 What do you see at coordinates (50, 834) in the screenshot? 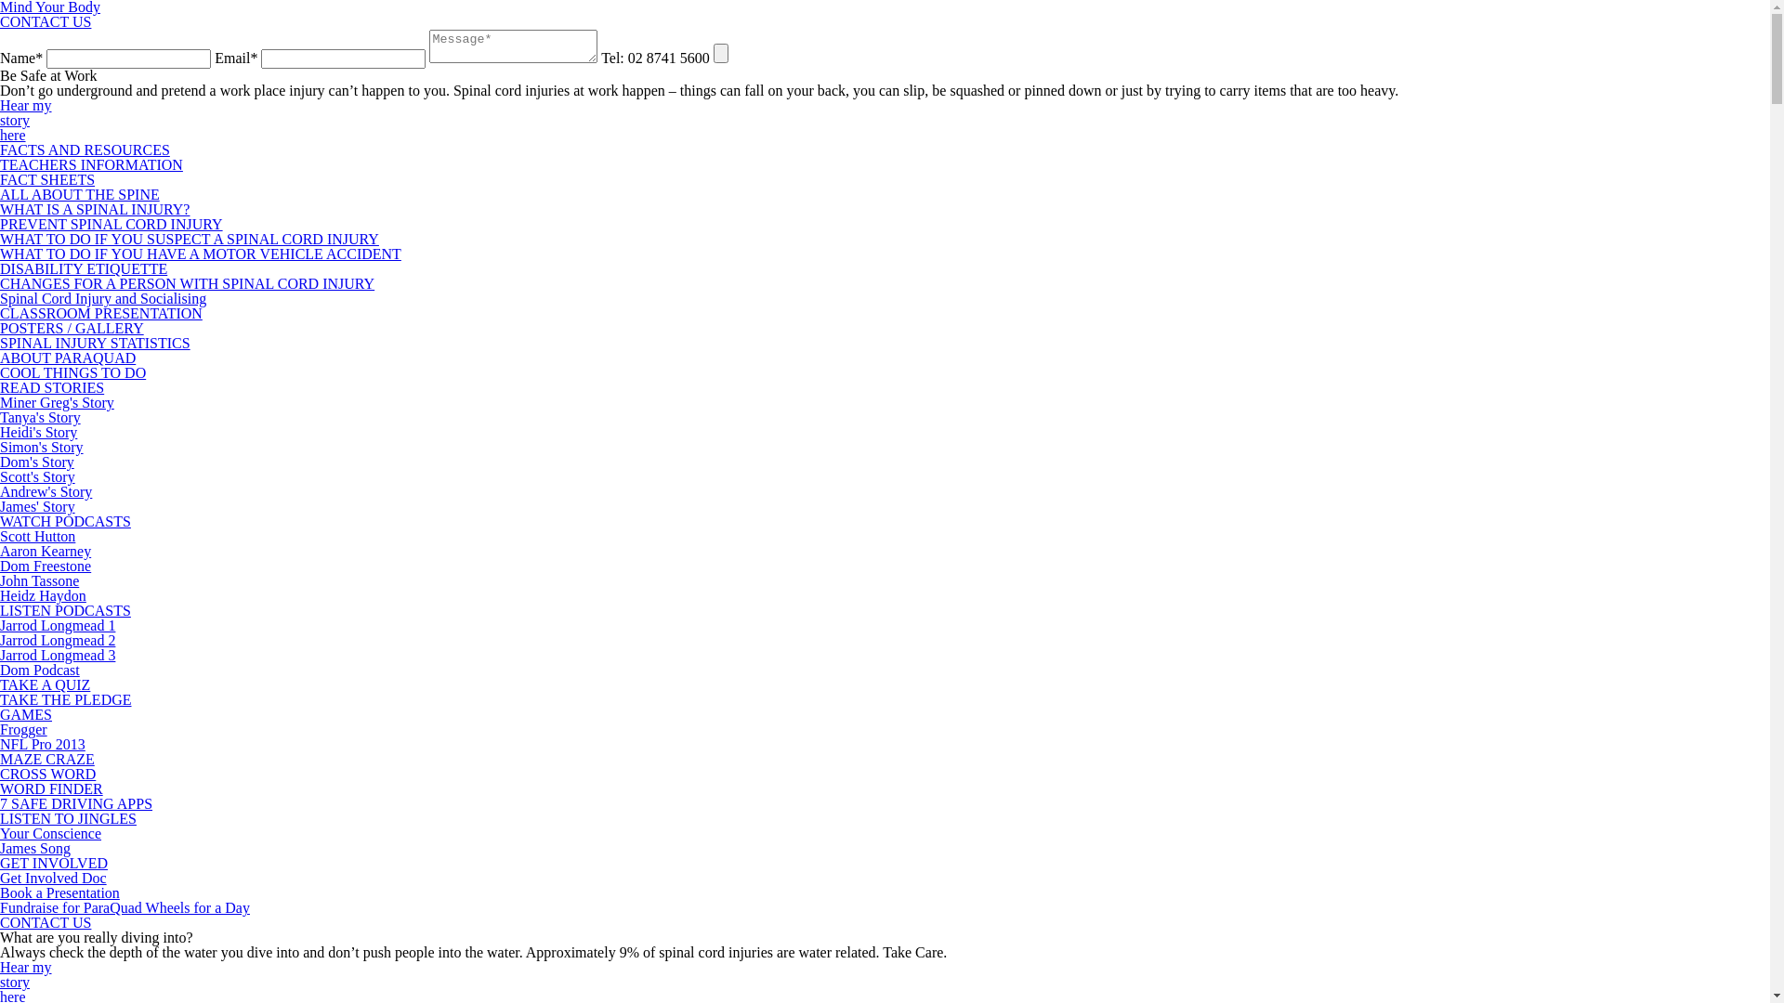
I see `Your Conscience` at bounding box center [50, 834].